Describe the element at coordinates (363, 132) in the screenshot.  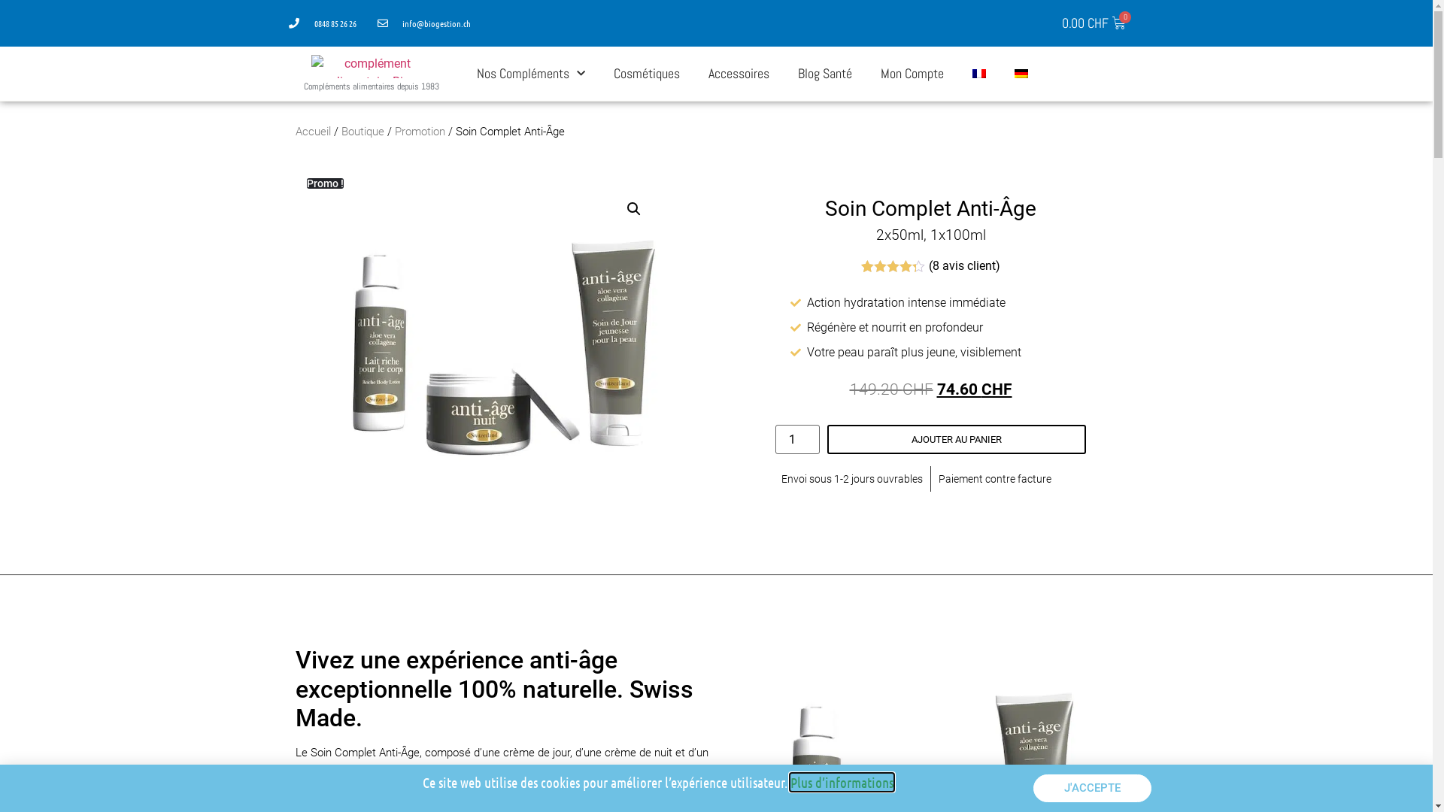
I see `Boutique` at that location.